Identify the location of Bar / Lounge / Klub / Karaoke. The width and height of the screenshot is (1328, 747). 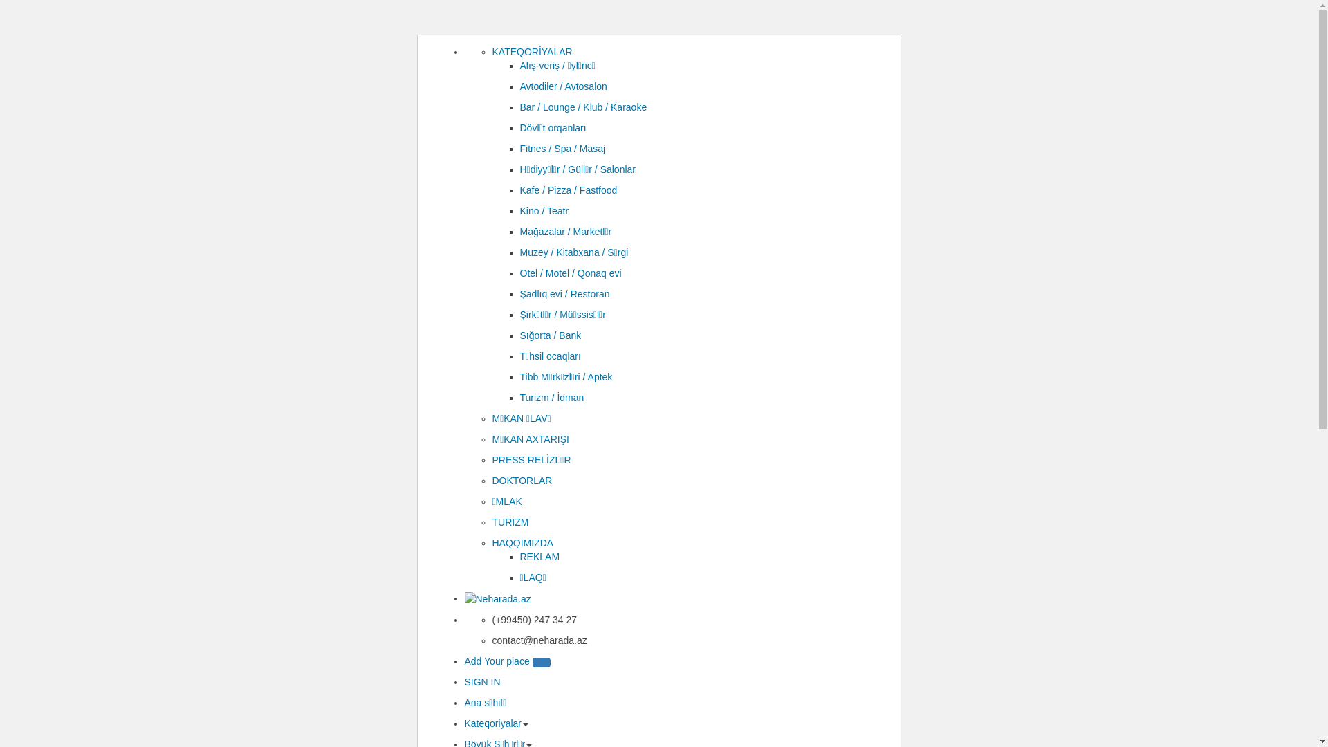
(584, 107).